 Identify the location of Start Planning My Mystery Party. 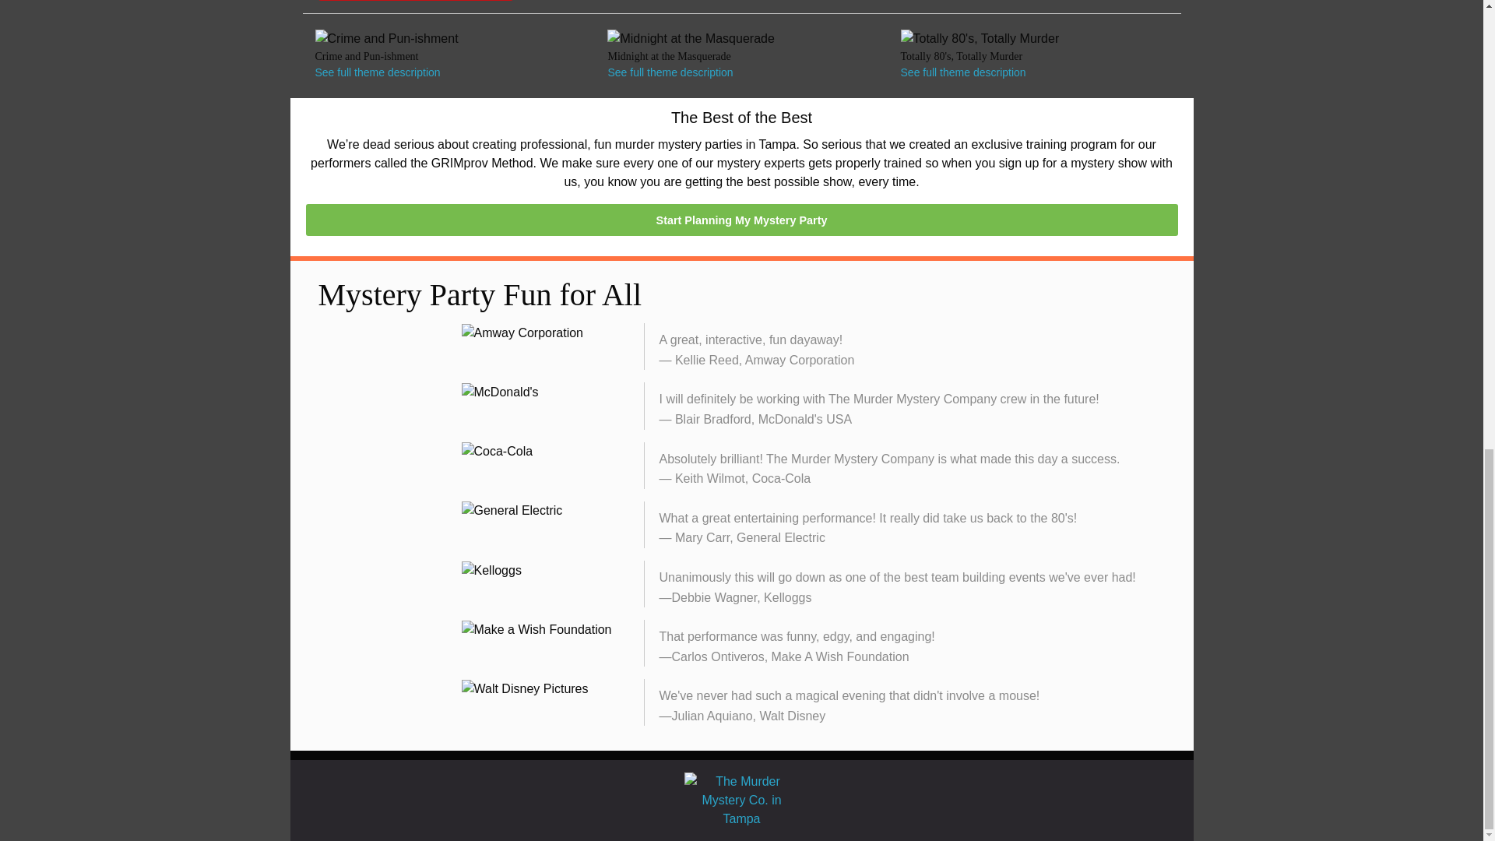
(741, 220).